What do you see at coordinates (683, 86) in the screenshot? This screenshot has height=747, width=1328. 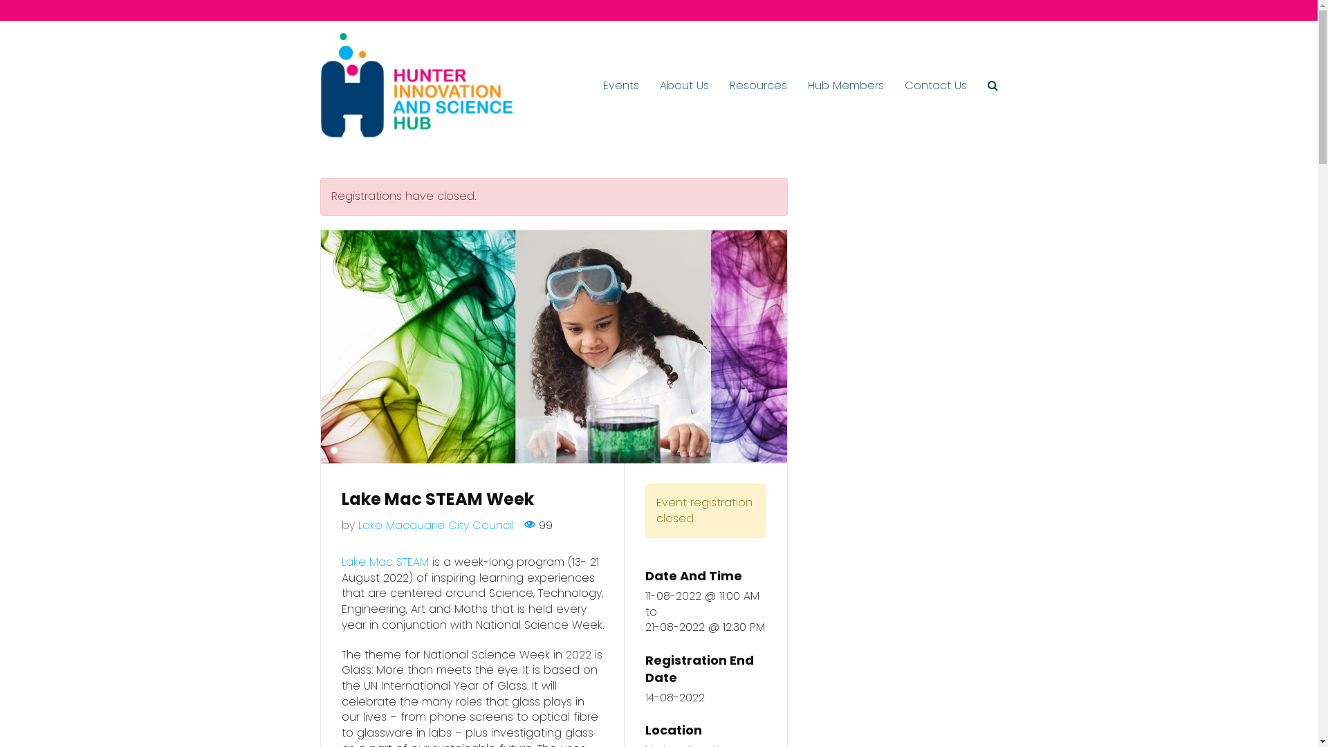 I see `About Us` at bounding box center [683, 86].